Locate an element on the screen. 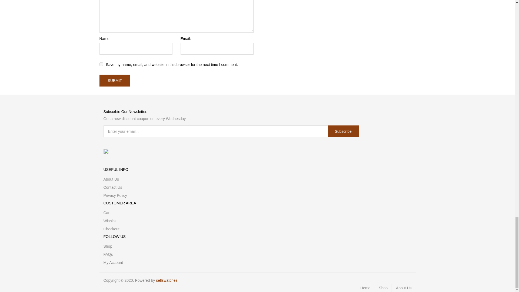 The height and width of the screenshot is (292, 519). submit is located at coordinates (115, 81).